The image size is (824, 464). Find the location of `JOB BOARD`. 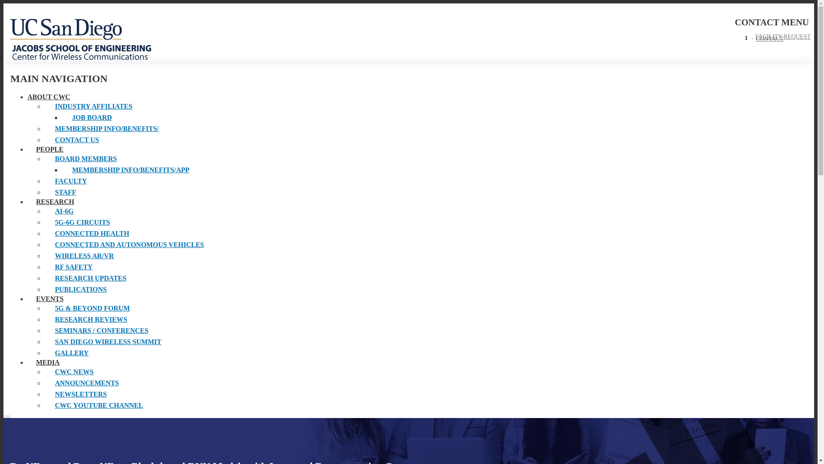

JOB BOARD is located at coordinates (138, 118).